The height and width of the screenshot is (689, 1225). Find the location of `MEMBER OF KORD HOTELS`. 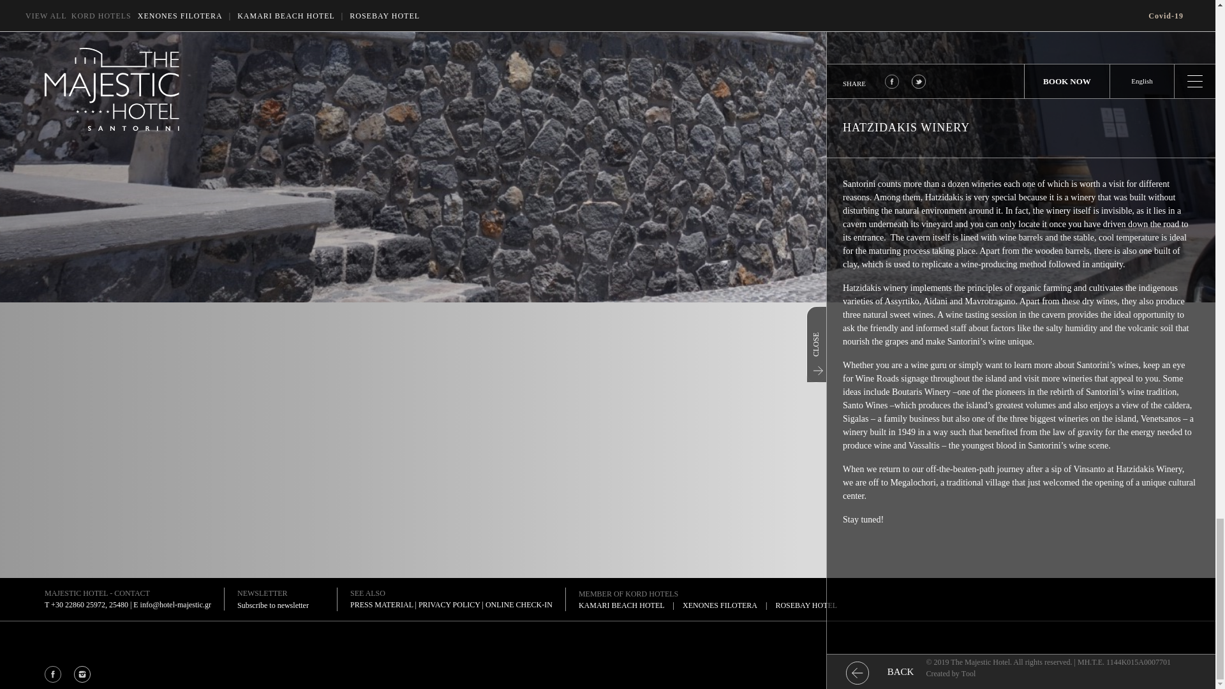

MEMBER OF KORD HOTELS is located at coordinates (628, 594).